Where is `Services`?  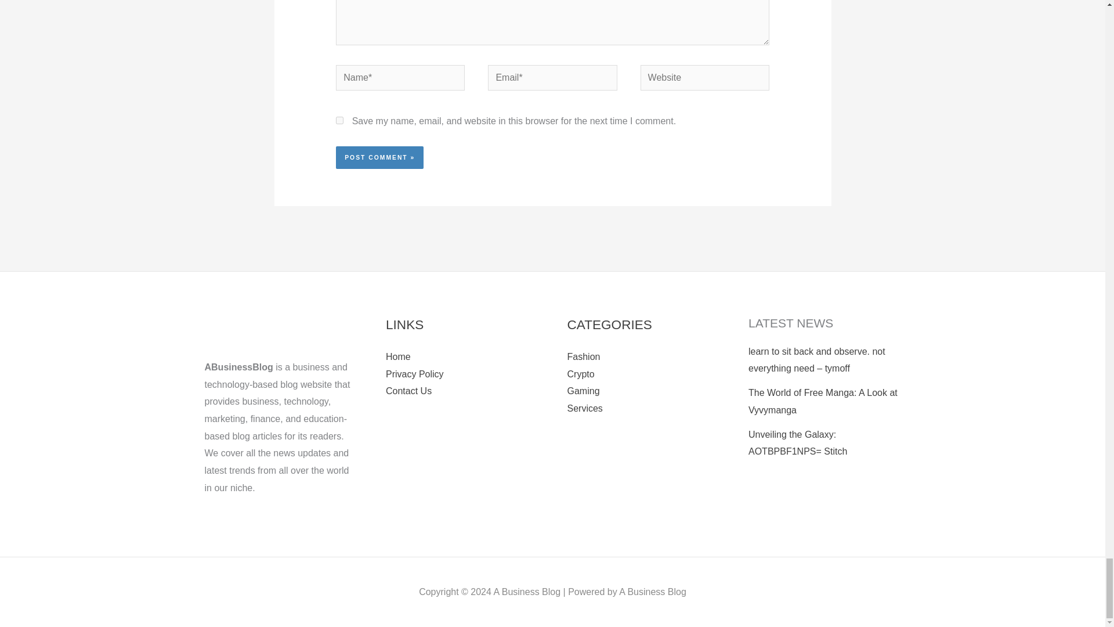 Services is located at coordinates (585, 408).